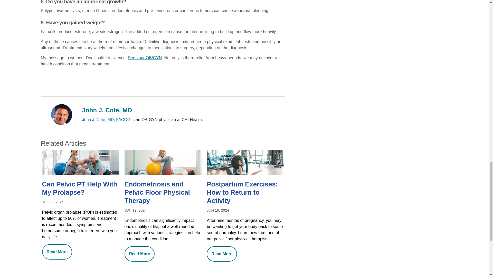  Describe the element at coordinates (106, 120) in the screenshot. I see `John J. Cote, MD, FACOG` at that location.